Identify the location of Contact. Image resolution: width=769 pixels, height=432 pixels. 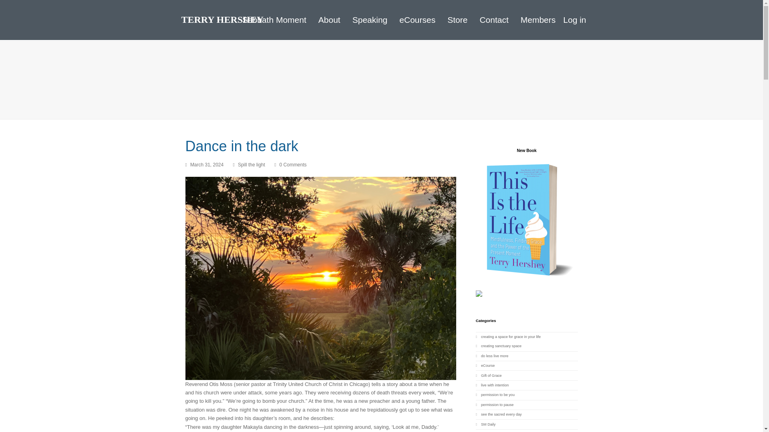
(494, 20).